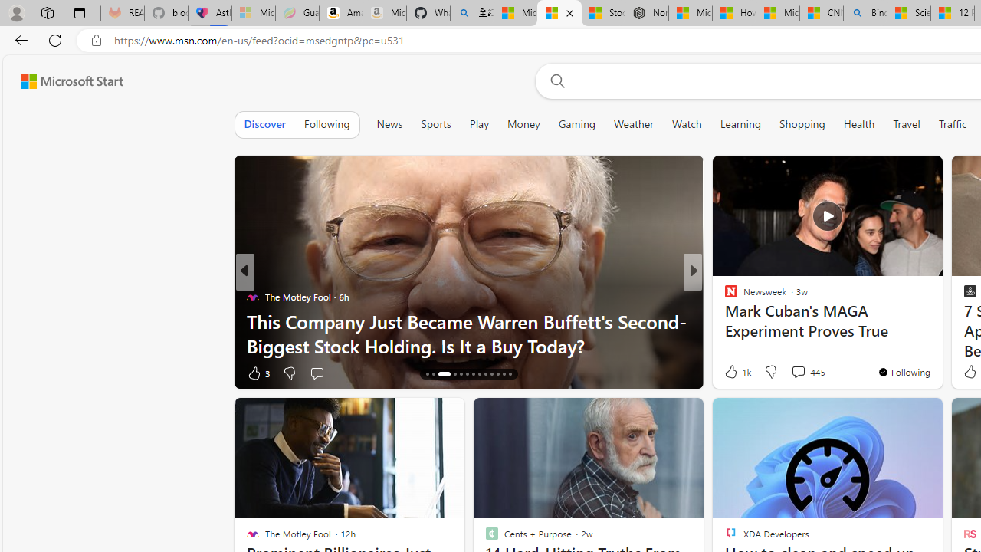 The image size is (981, 552). What do you see at coordinates (733, 373) in the screenshot?
I see `42 Like` at bounding box center [733, 373].